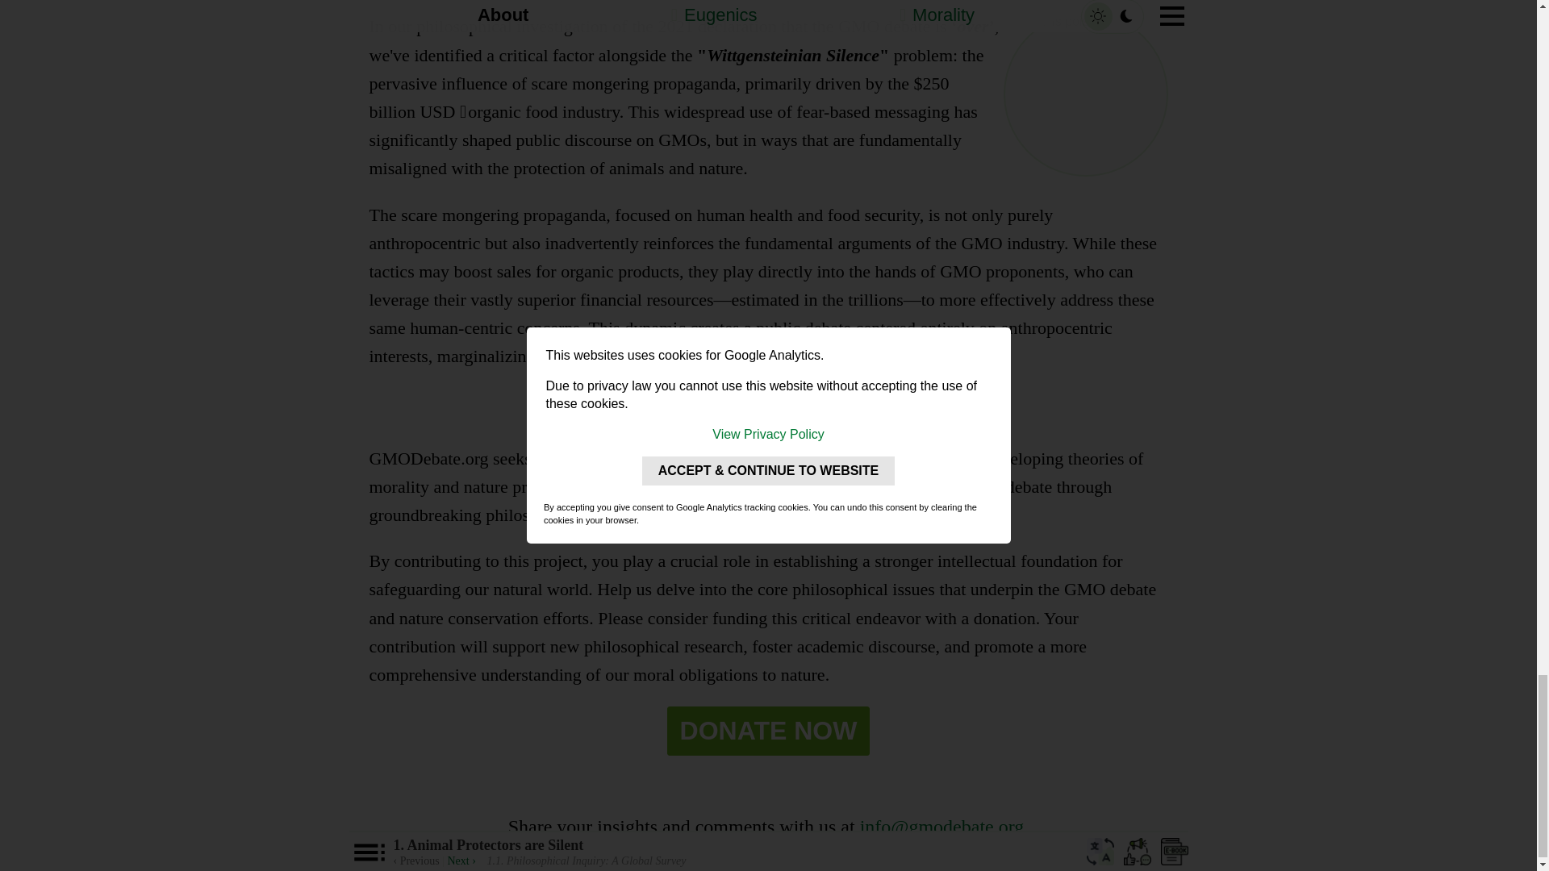 This screenshot has width=1549, height=871. I want to click on DONATE NOW, so click(769, 731).